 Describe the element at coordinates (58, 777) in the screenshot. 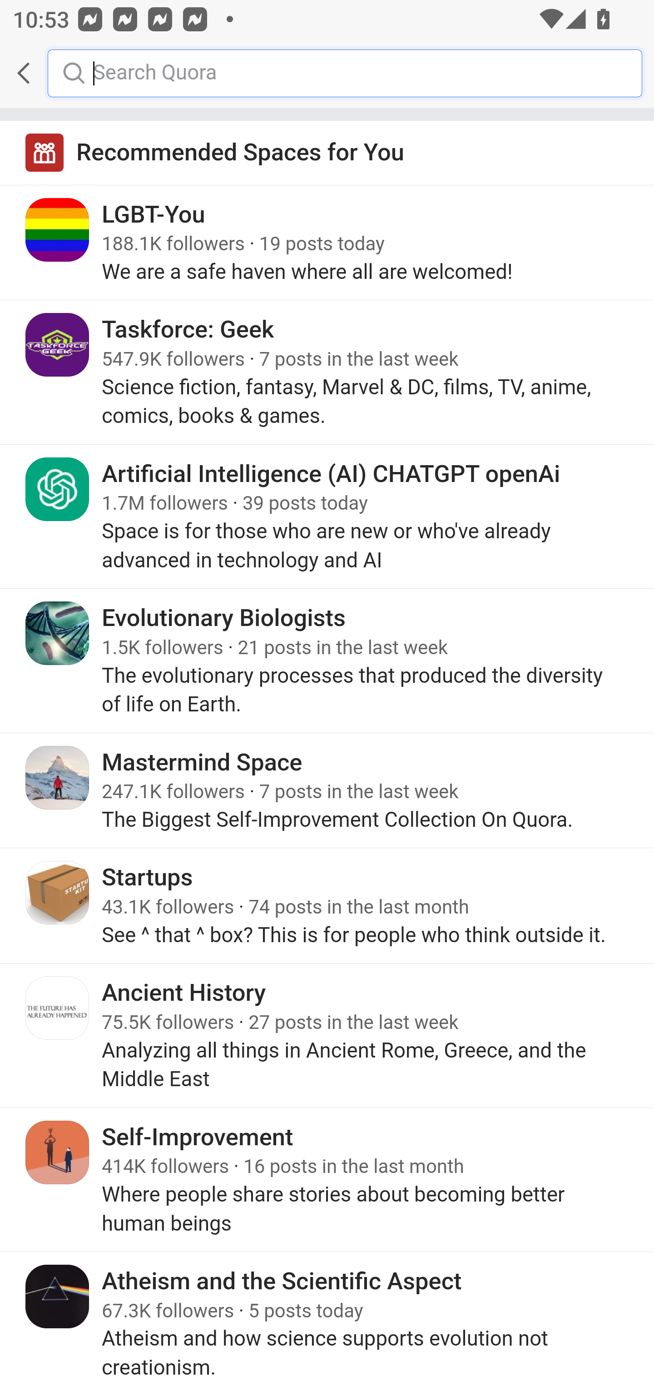

I see `Icon for Mastermind Space` at that location.